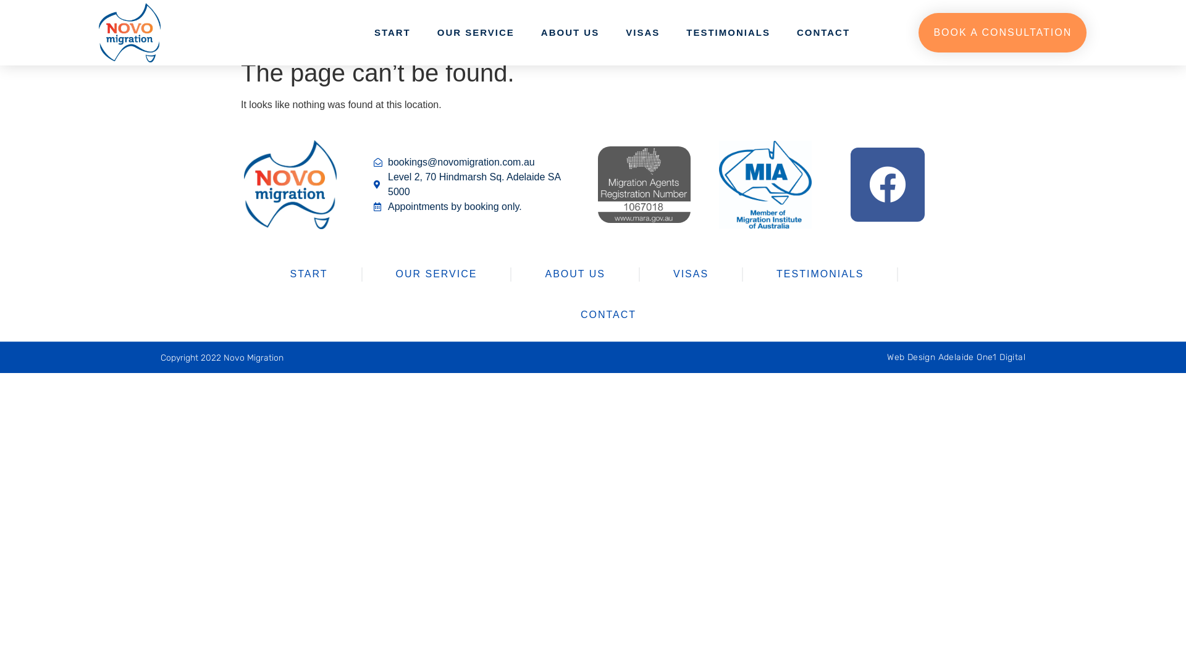 The height and width of the screenshot is (667, 1186). I want to click on VISAS, so click(642, 33).